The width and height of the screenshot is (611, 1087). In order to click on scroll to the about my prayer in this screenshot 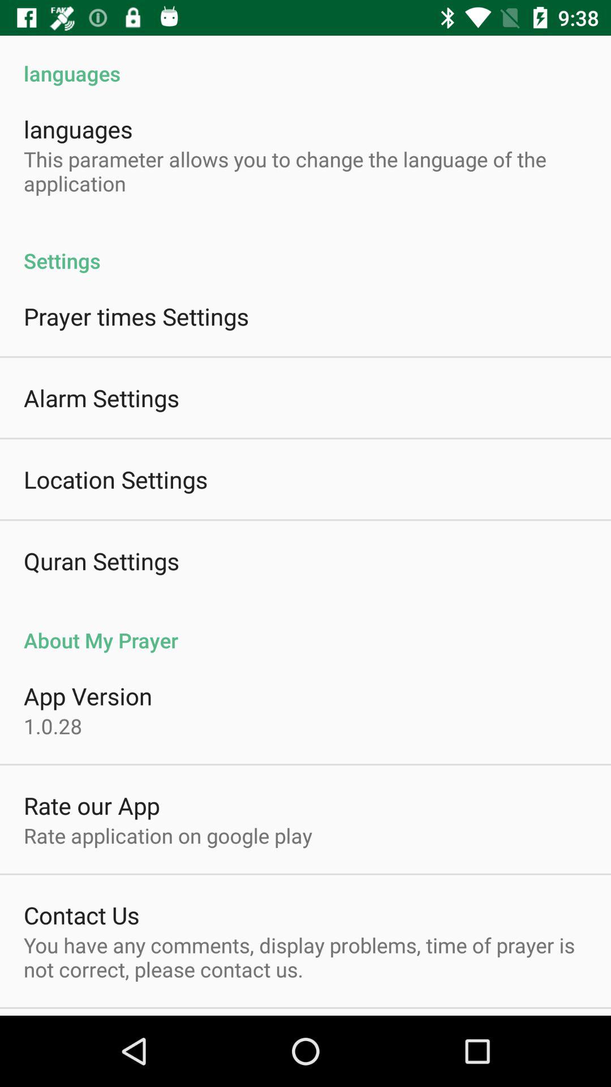, I will do `click(305, 628)`.